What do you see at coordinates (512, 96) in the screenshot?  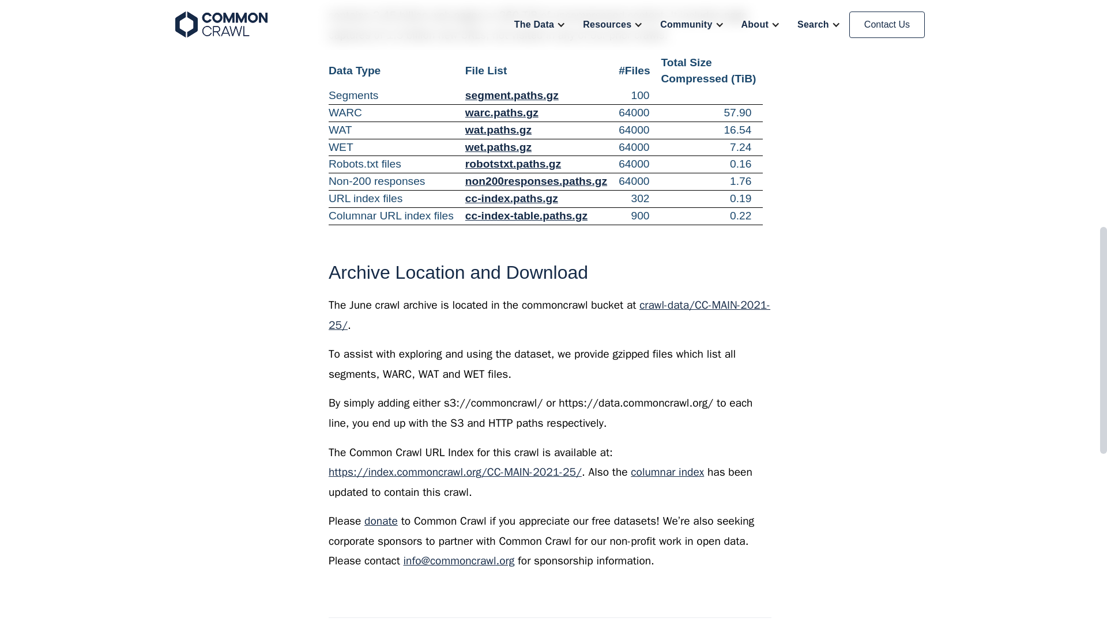 I see `segment.paths.gz` at bounding box center [512, 96].